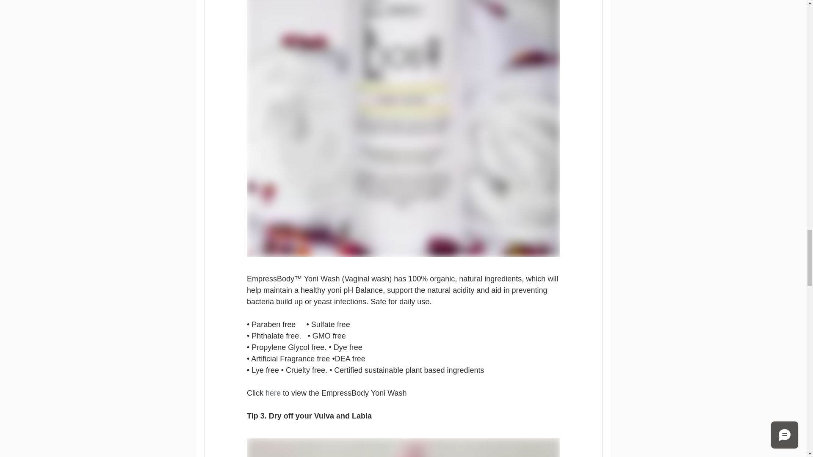 This screenshot has height=457, width=813. Describe the element at coordinates (273, 393) in the screenshot. I see `here` at that location.